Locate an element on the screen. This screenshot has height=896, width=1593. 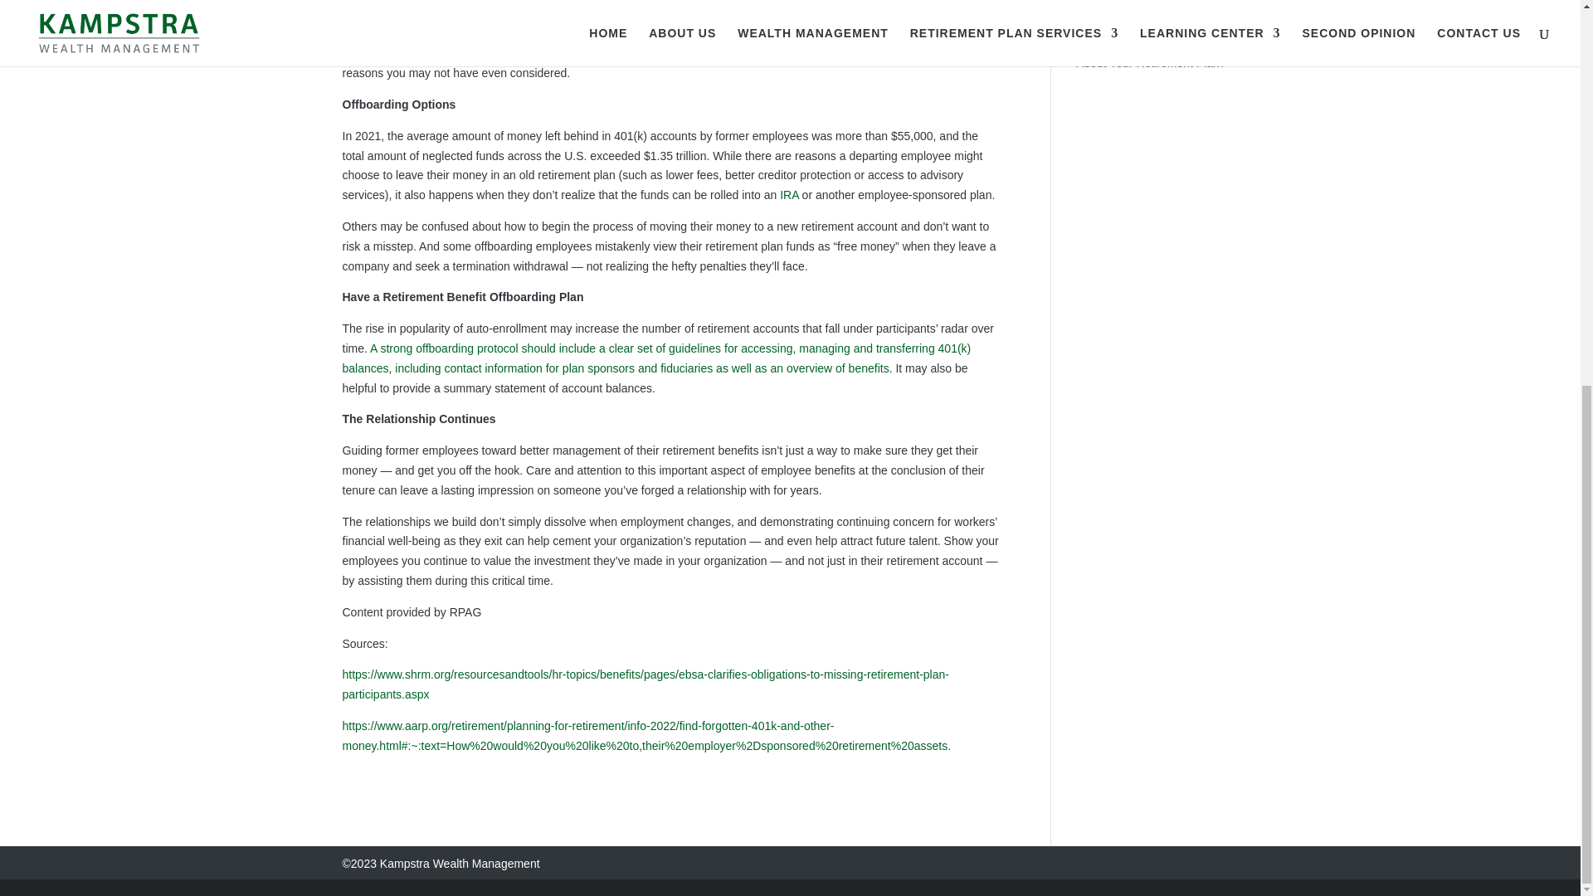
Quiz: How Much Do You Know About Your Retirement Plan? is located at coordinates (1155, 54).